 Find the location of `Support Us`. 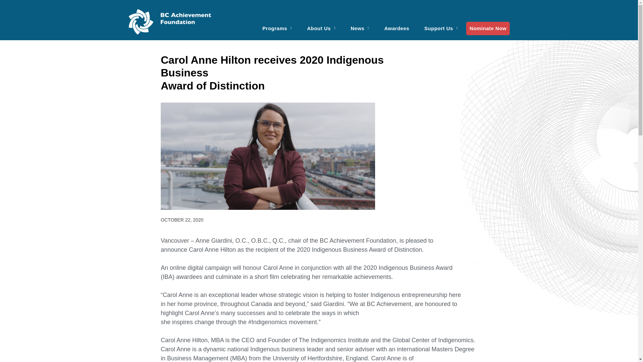

Support Us is located at coordinates (441, 24).